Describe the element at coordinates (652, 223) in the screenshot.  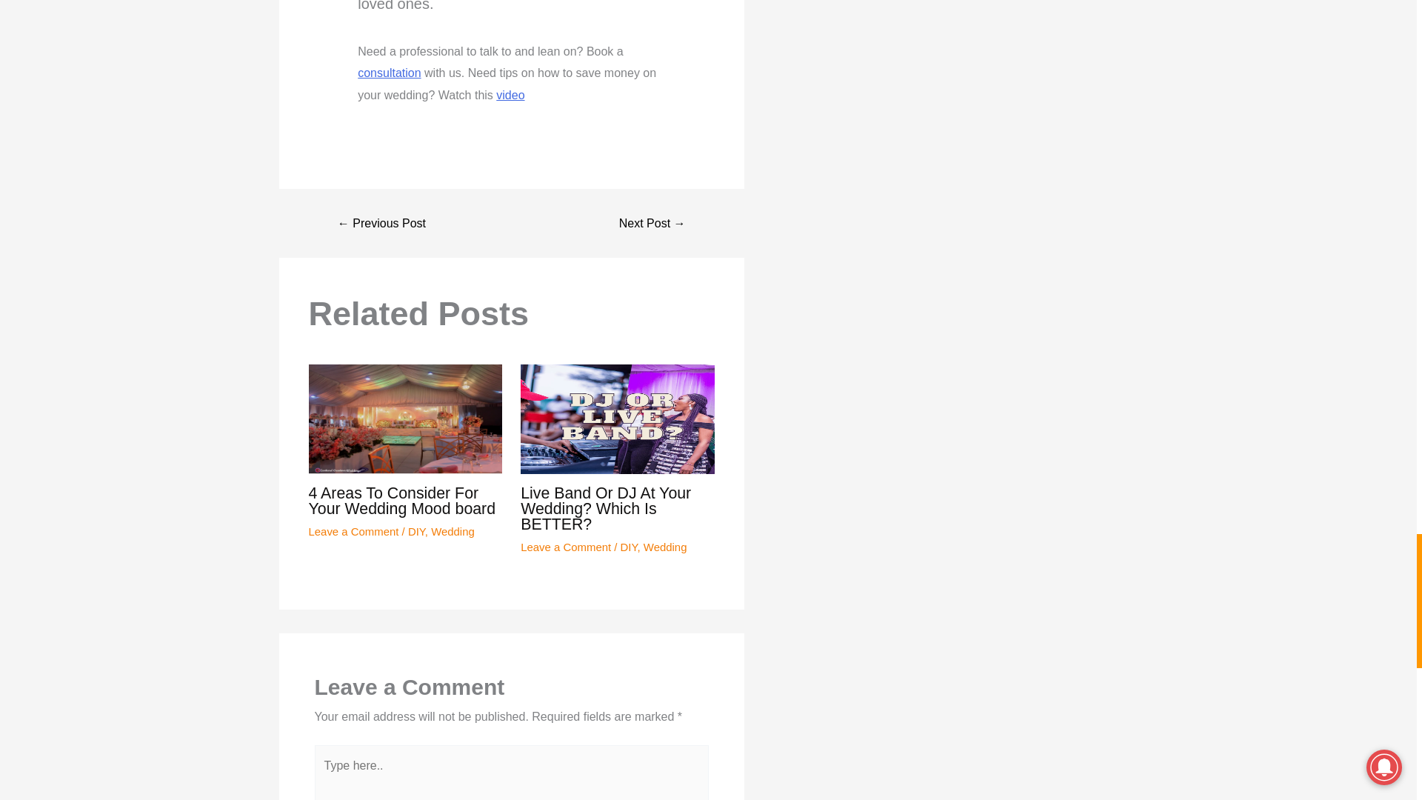
I see `Centerpieces That Would Blow Your Guest Away` at that location.